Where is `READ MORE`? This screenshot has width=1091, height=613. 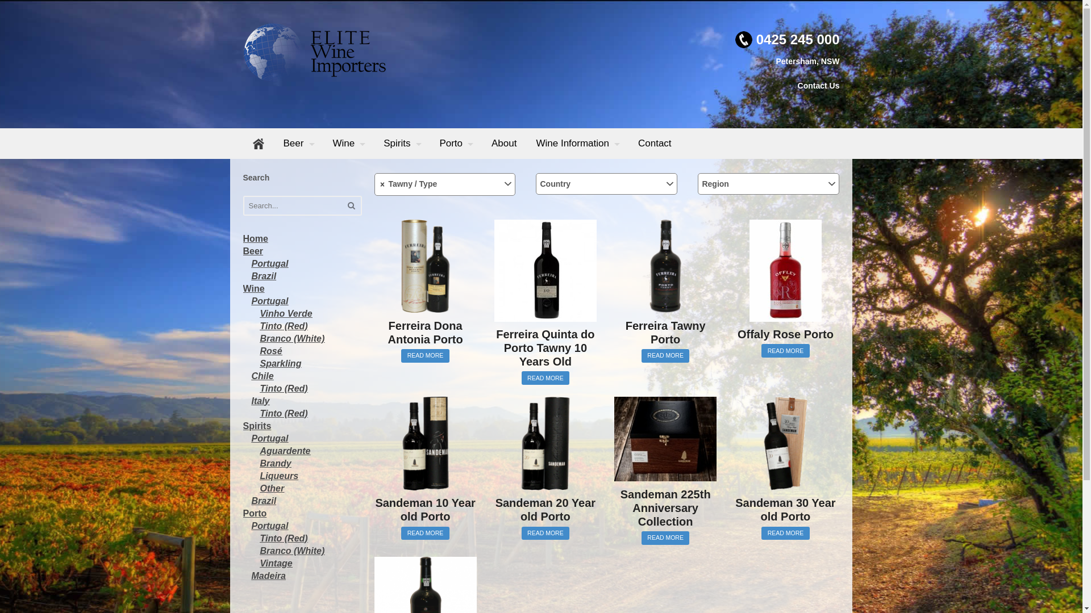
READ MORE is located at coordinates (666, 538).